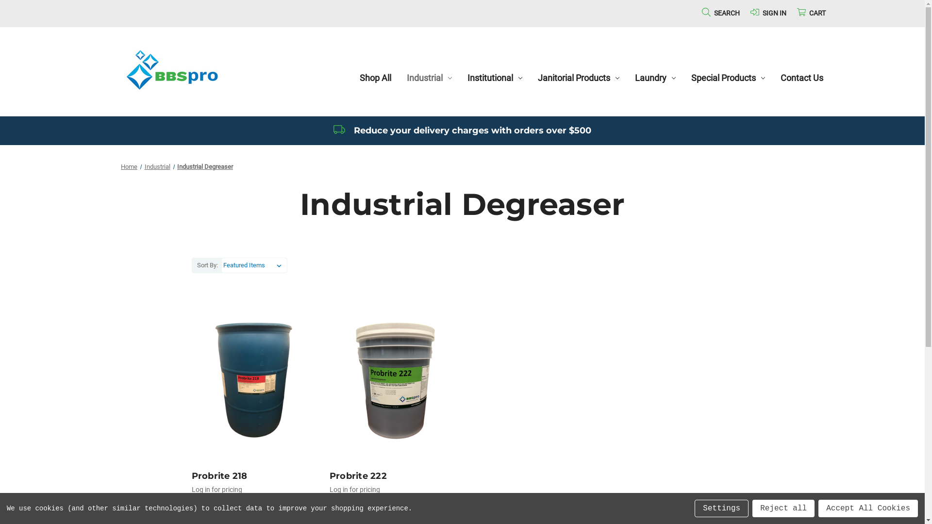 The height and width of the screenshot is (524, 932). I want to click on Reject all, so click(783, 508).